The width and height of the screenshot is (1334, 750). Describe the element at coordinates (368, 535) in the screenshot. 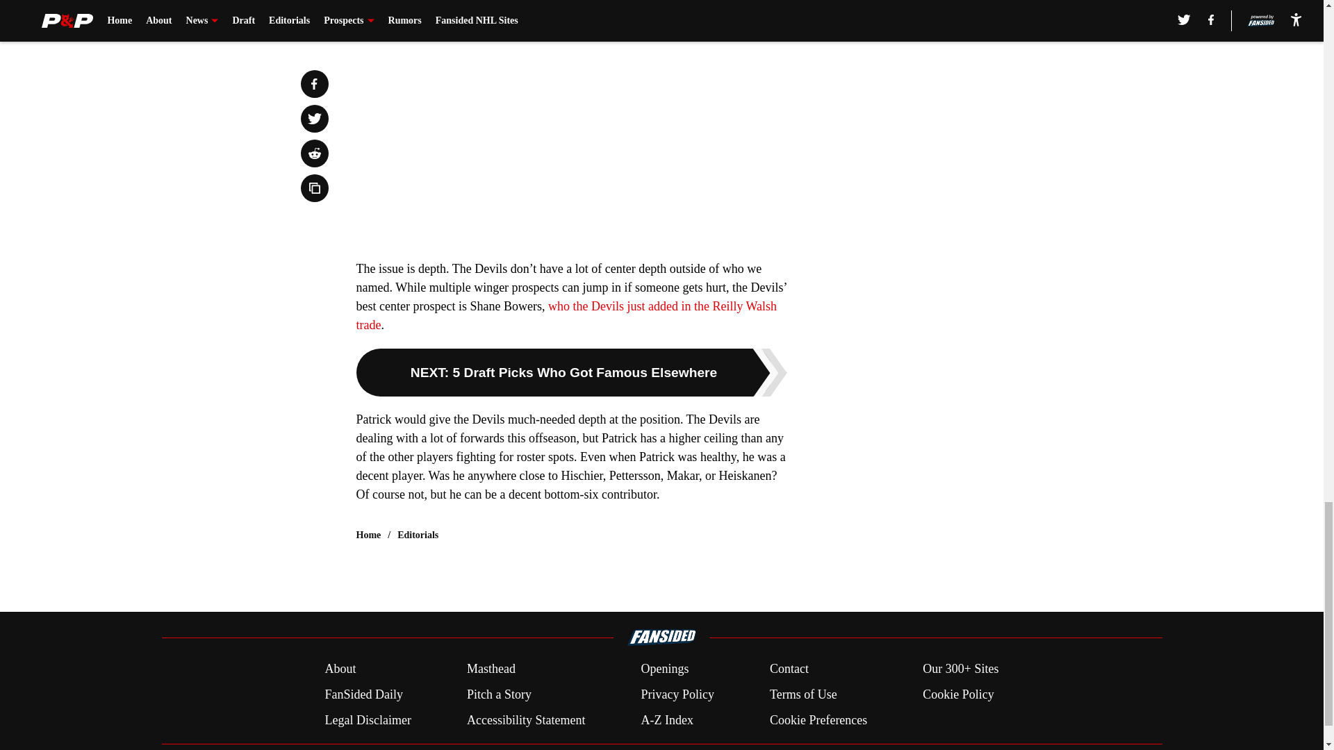

I see `Home` at that location.